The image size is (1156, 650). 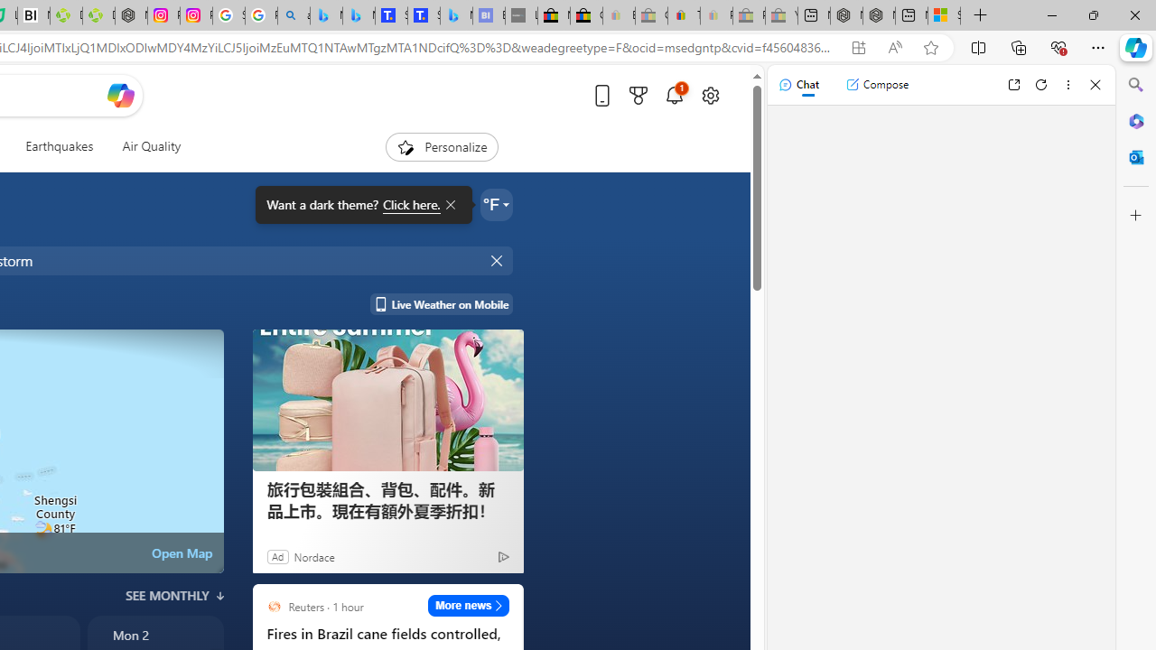 What do you see at coordinates (877, 85) in the screenshot?
I see `Compose` at bounding box center [877, 85].